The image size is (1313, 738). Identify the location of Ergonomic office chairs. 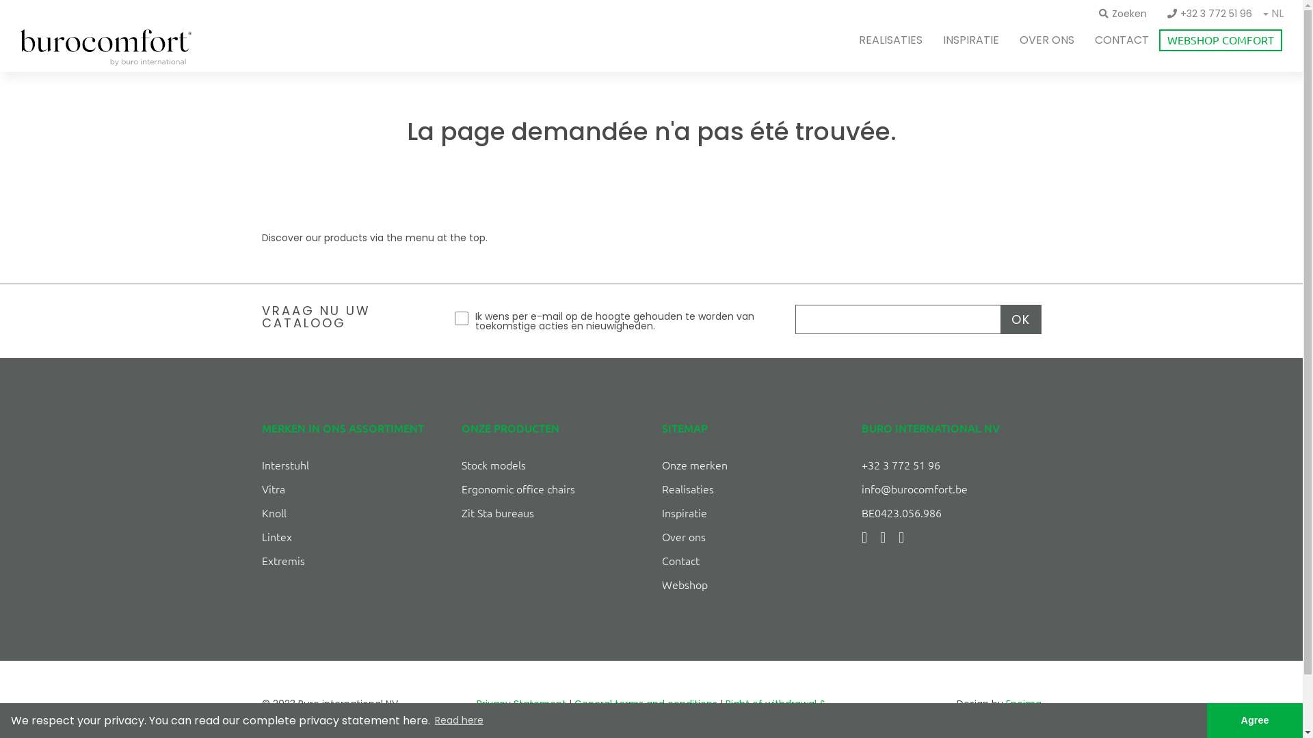
(518, 489).